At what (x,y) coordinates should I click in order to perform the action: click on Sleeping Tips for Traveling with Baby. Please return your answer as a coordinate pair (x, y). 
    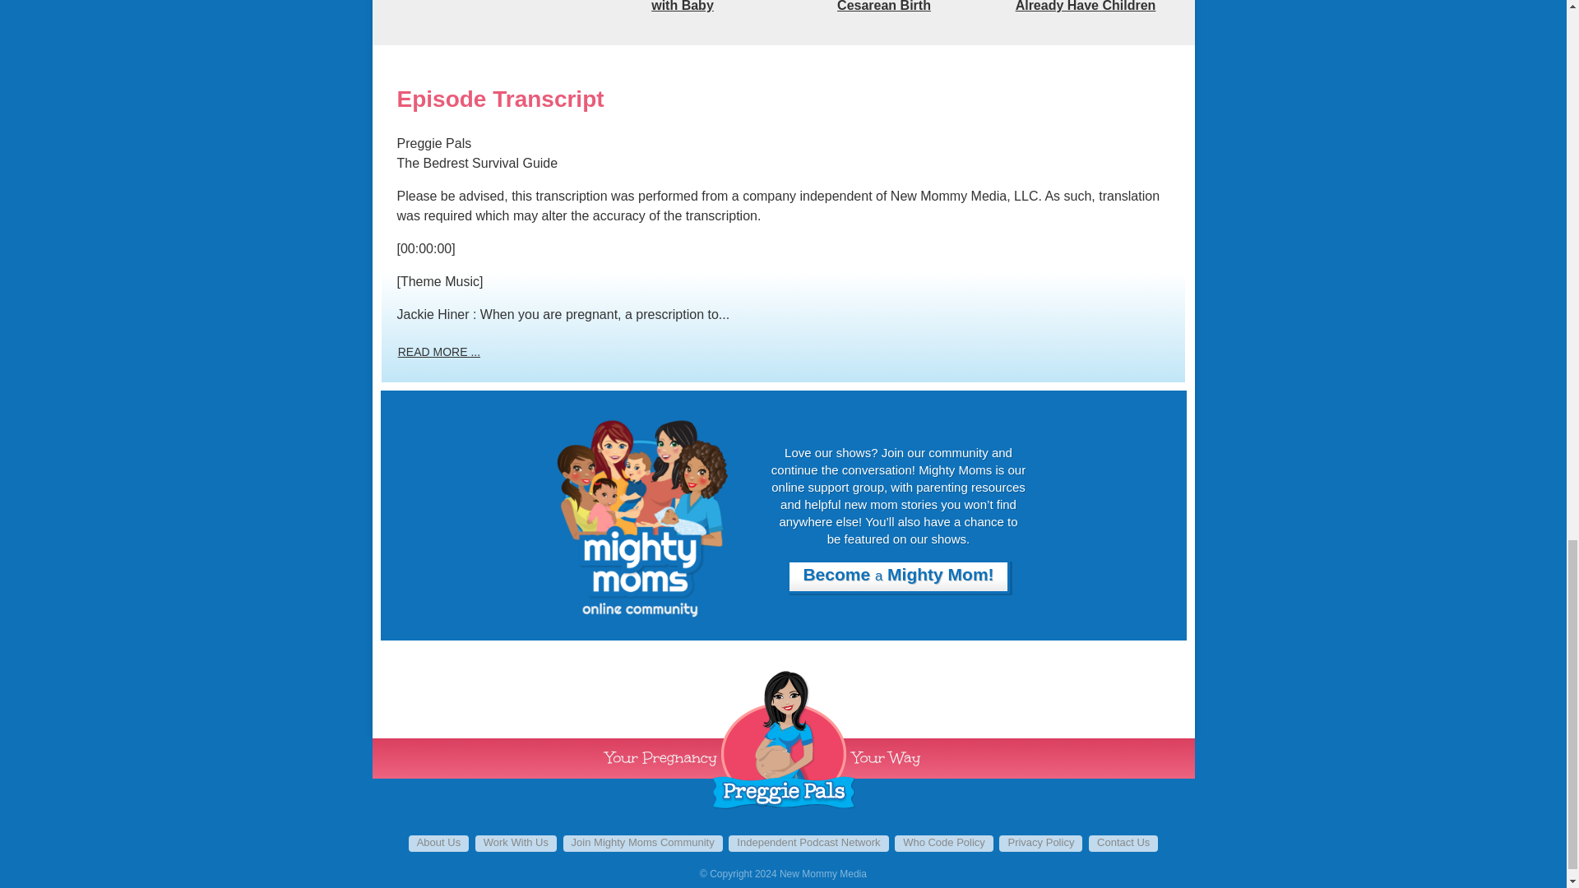
    Looking at the image, I should click on (682, 7).